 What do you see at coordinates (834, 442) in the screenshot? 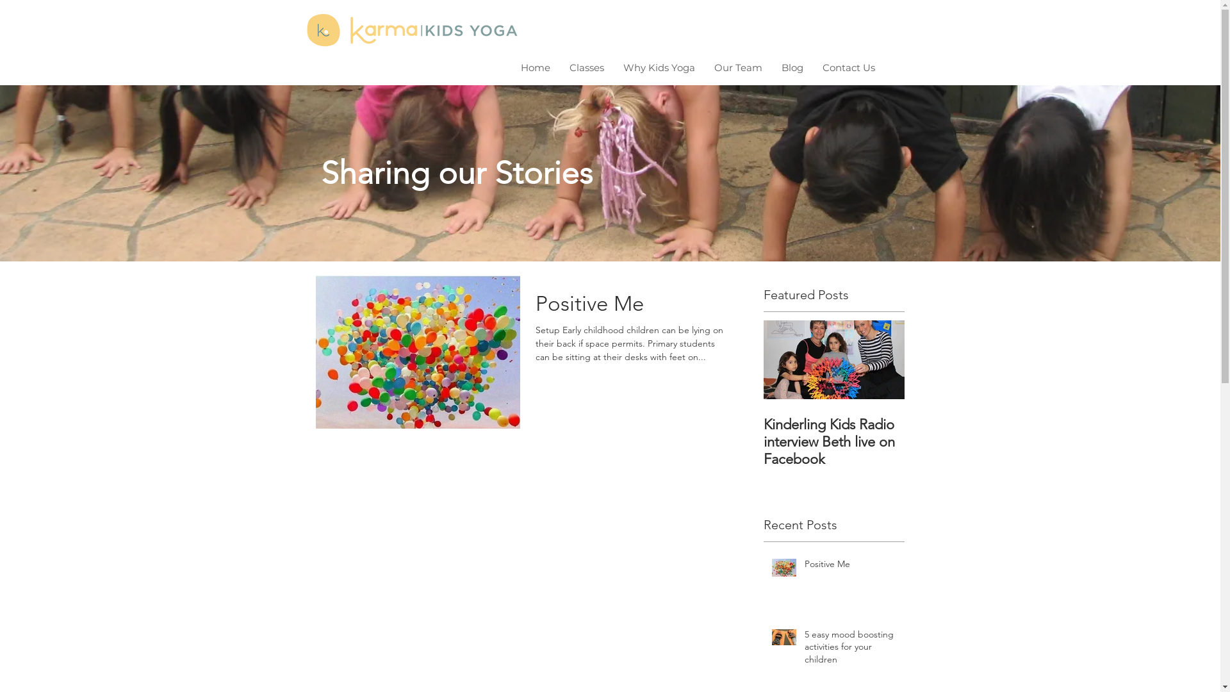
I see `Kinderling Kids Radio interview Beth live on Facebook` at bounding box center [834, 442].